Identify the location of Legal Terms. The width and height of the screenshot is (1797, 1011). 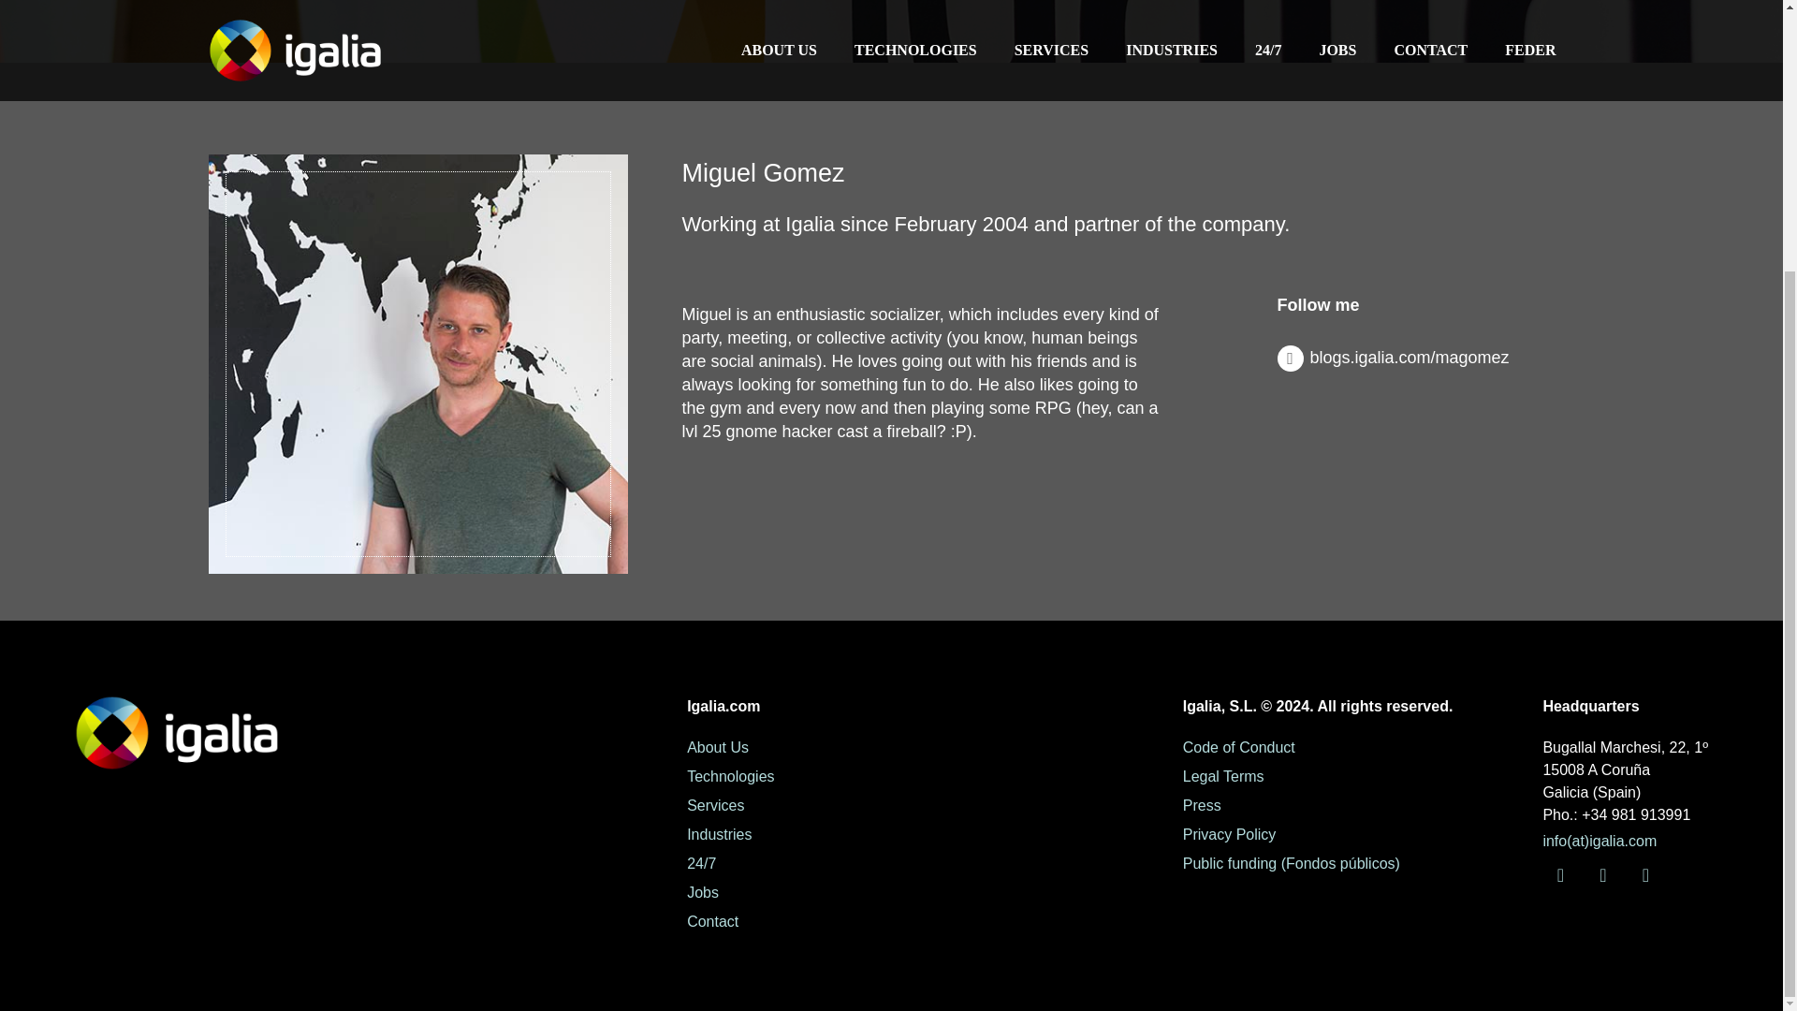
(1223, 776).